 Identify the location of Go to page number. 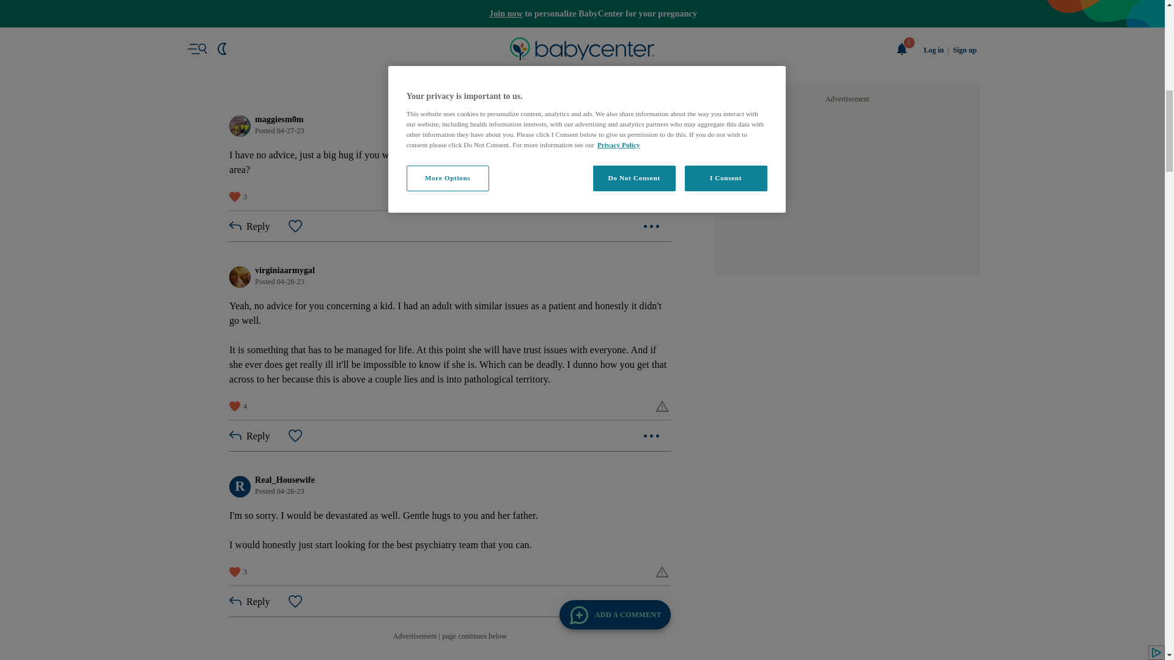
(437, 89).